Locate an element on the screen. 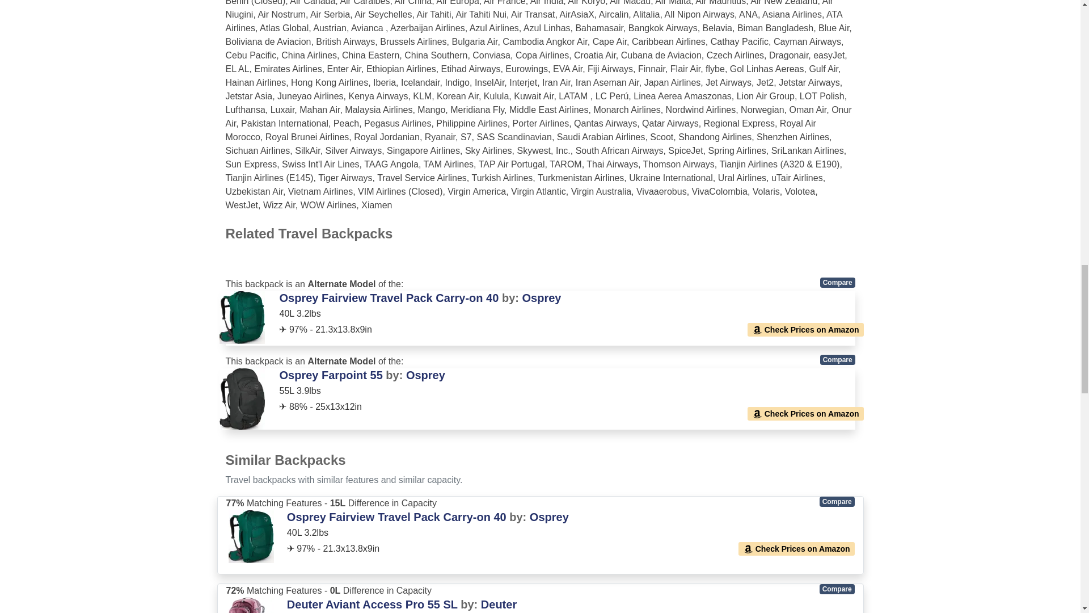  Compare is located at coordinates (837, 502).